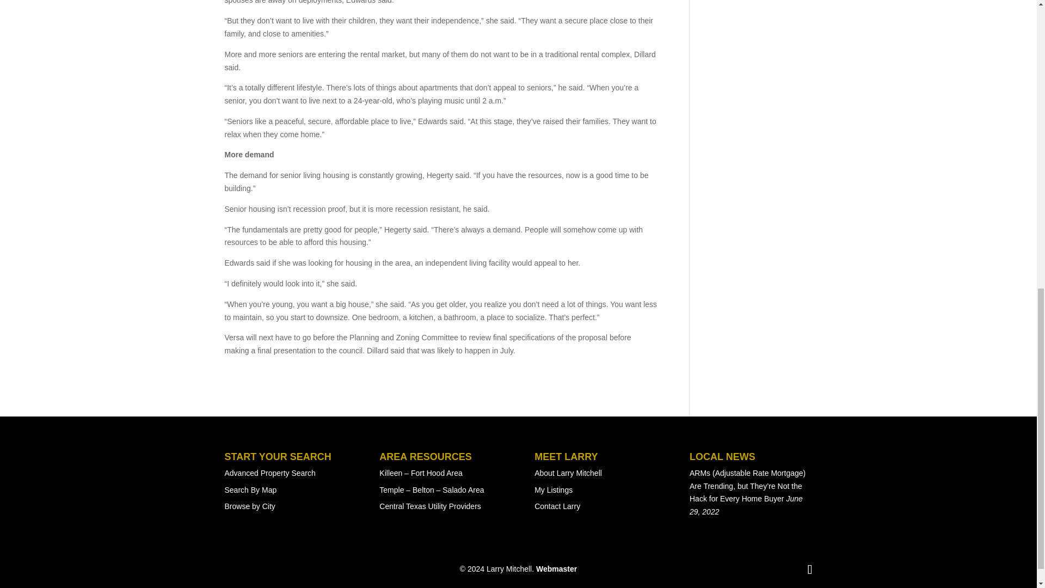 This screenshot has width=1045, height=588. What do you see at coordinates (556, 568) in the screenshot?
I see `Webmaster` at bounding box center [556, 568].